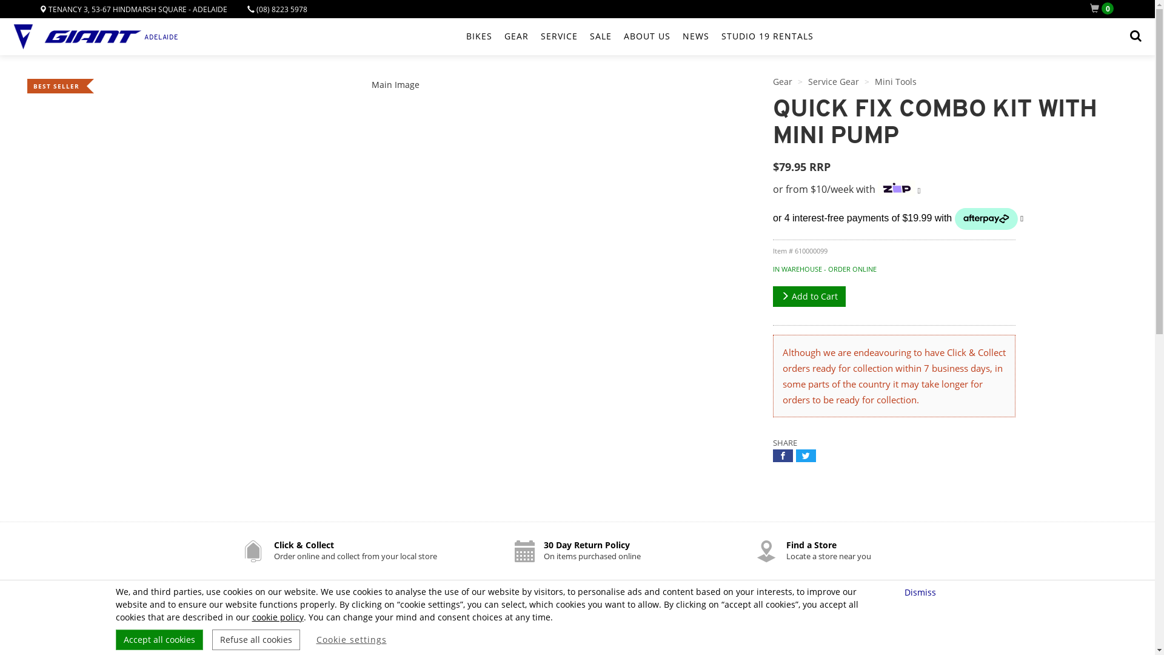 The width and height of the screenshot is (1164, 655). Describe the element at coordinates (352, 640) in the screenshot. I see `Cookie settings` at that location.